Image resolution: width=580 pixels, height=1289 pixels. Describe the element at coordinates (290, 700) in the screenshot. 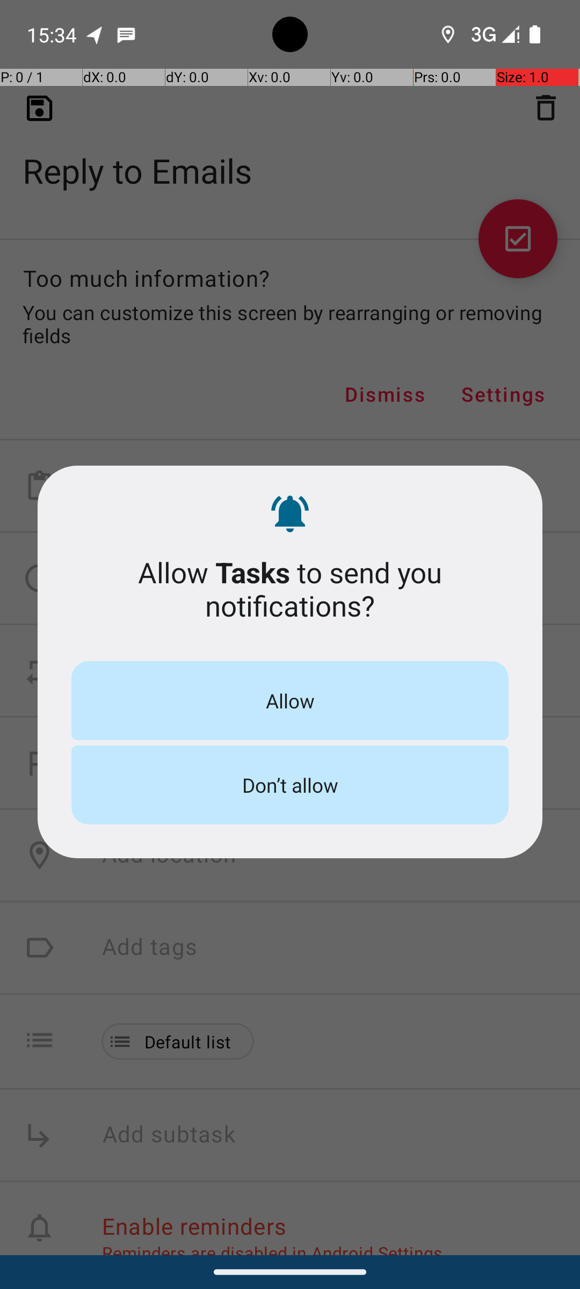

I see `Allow` at that location.